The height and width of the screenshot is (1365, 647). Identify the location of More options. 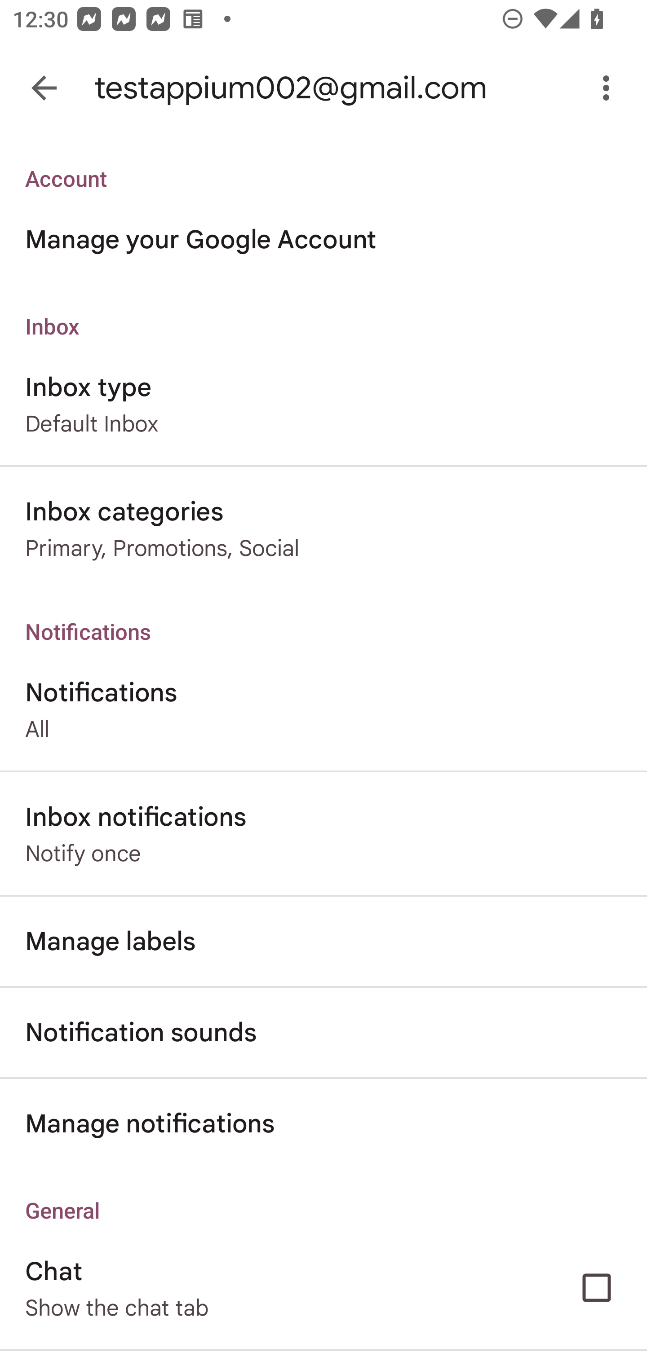
(609, 88).